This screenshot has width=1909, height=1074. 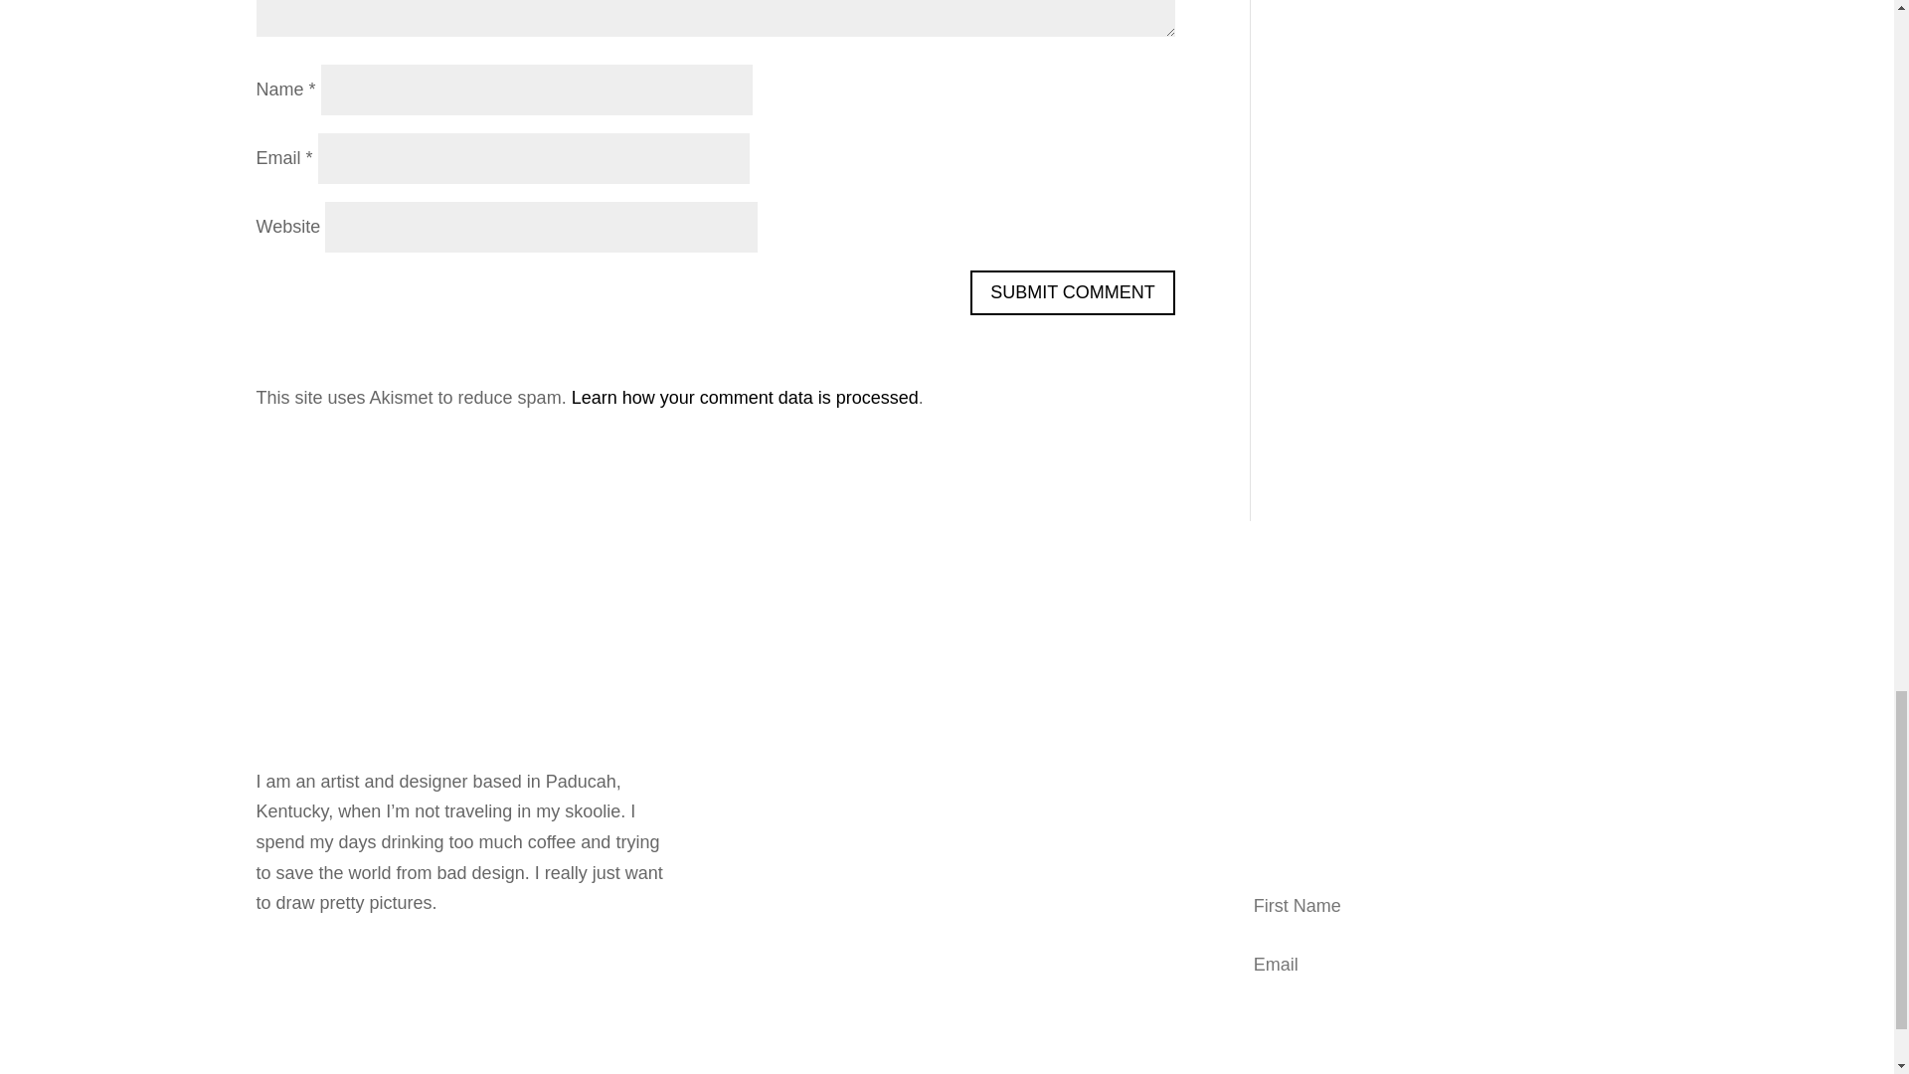 I want to click on Submit Comment, so click(x=1072, y=292).